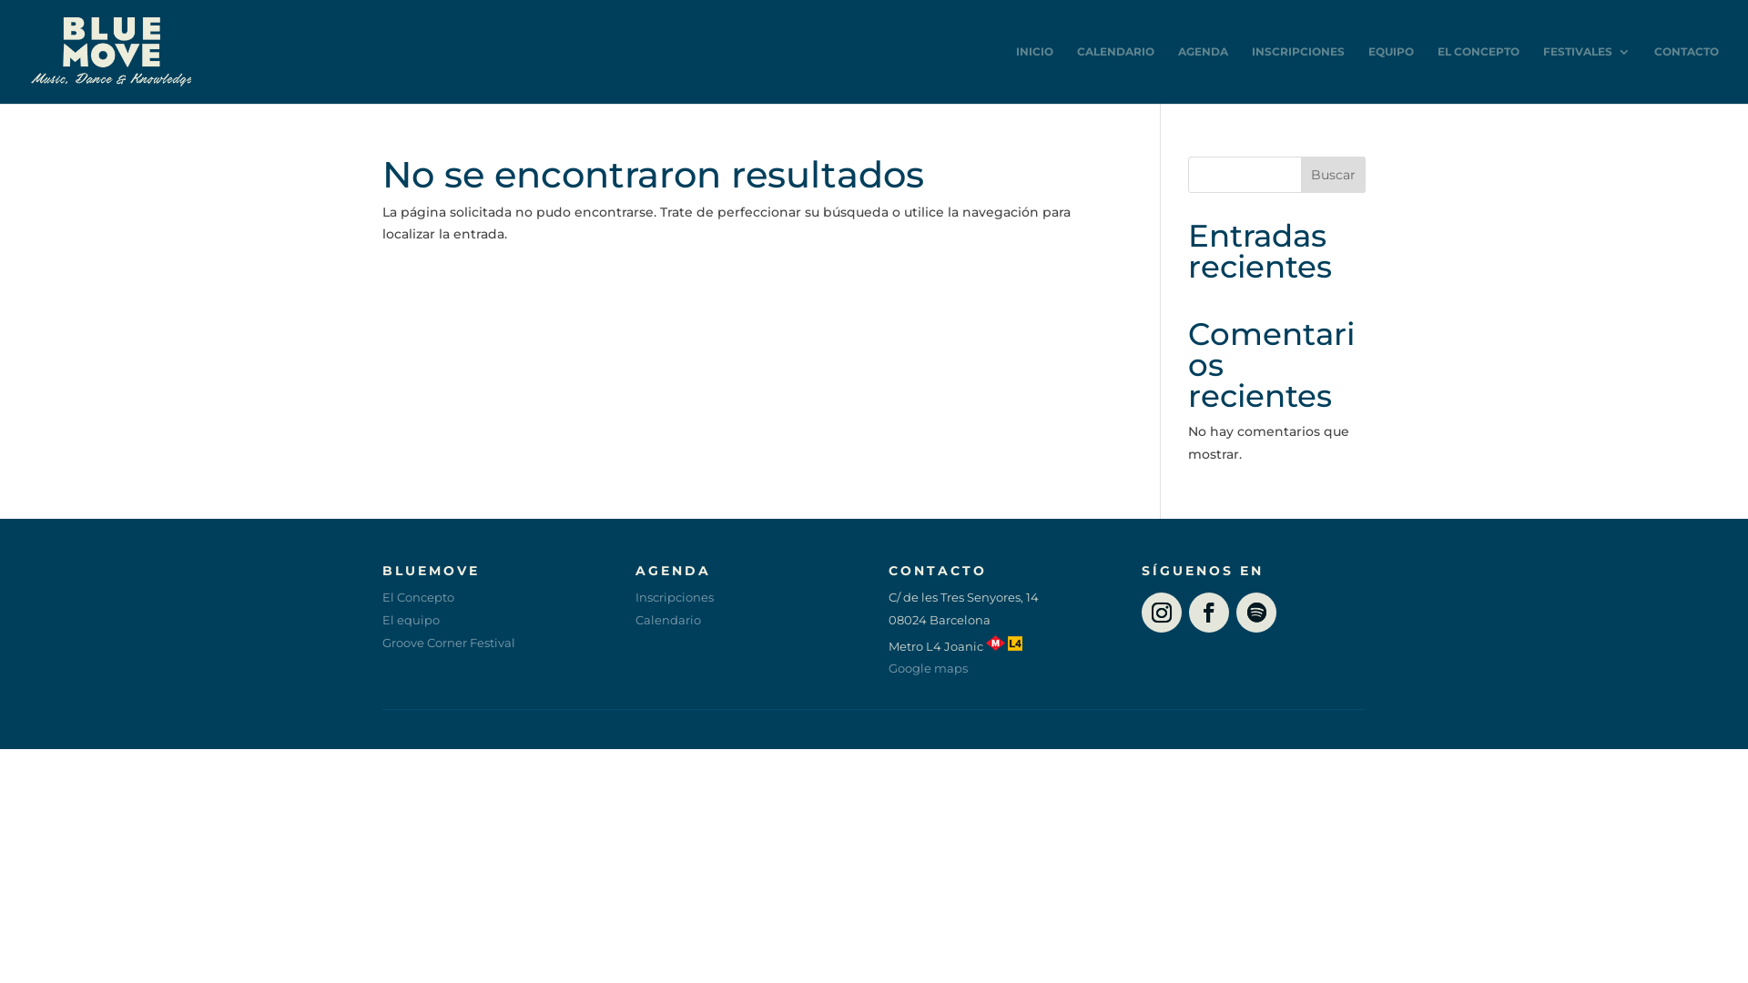 This screenshot has height=983, width=1748. I want to click on AGENDA, so click(1204, 75).